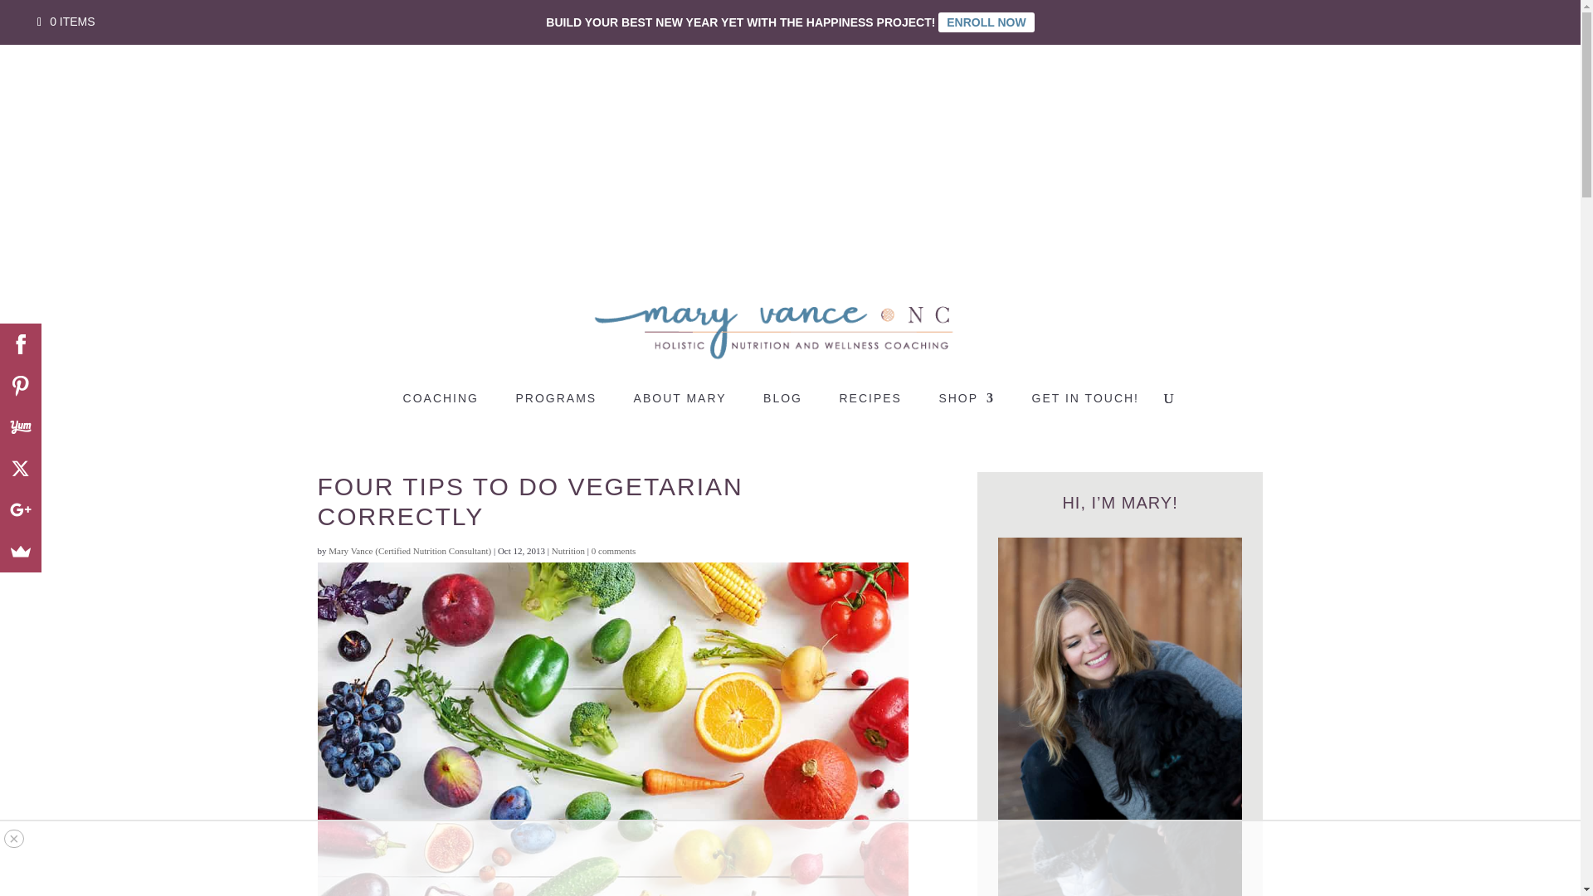  Describe the element at coordinates (966, 409) in the screenshot. I see `SHOP` at that location.